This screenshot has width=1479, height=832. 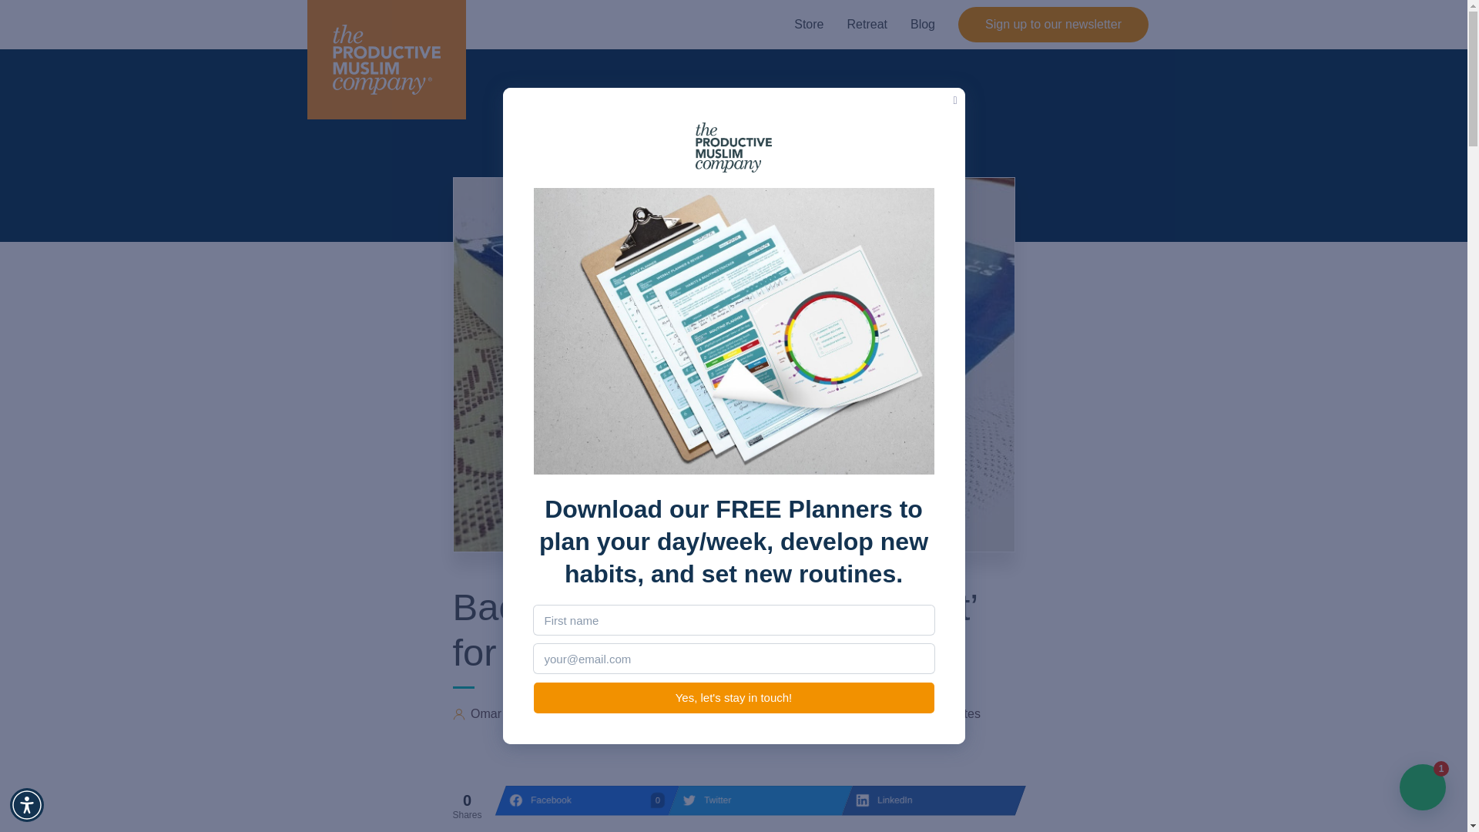 What do you see at coordinates (27, 804) in the screenshot?
I see `Retreat` at bounding box center [27, 804].